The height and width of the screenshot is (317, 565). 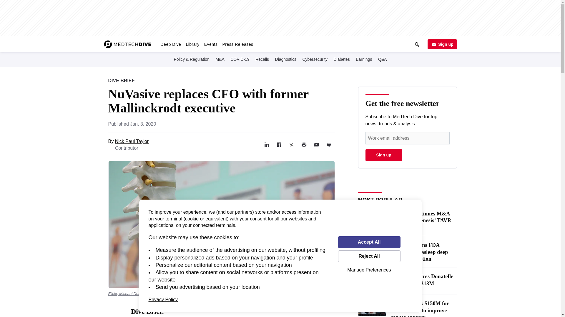 I want to click on Manage Preferences, so click(x=369, y=270).